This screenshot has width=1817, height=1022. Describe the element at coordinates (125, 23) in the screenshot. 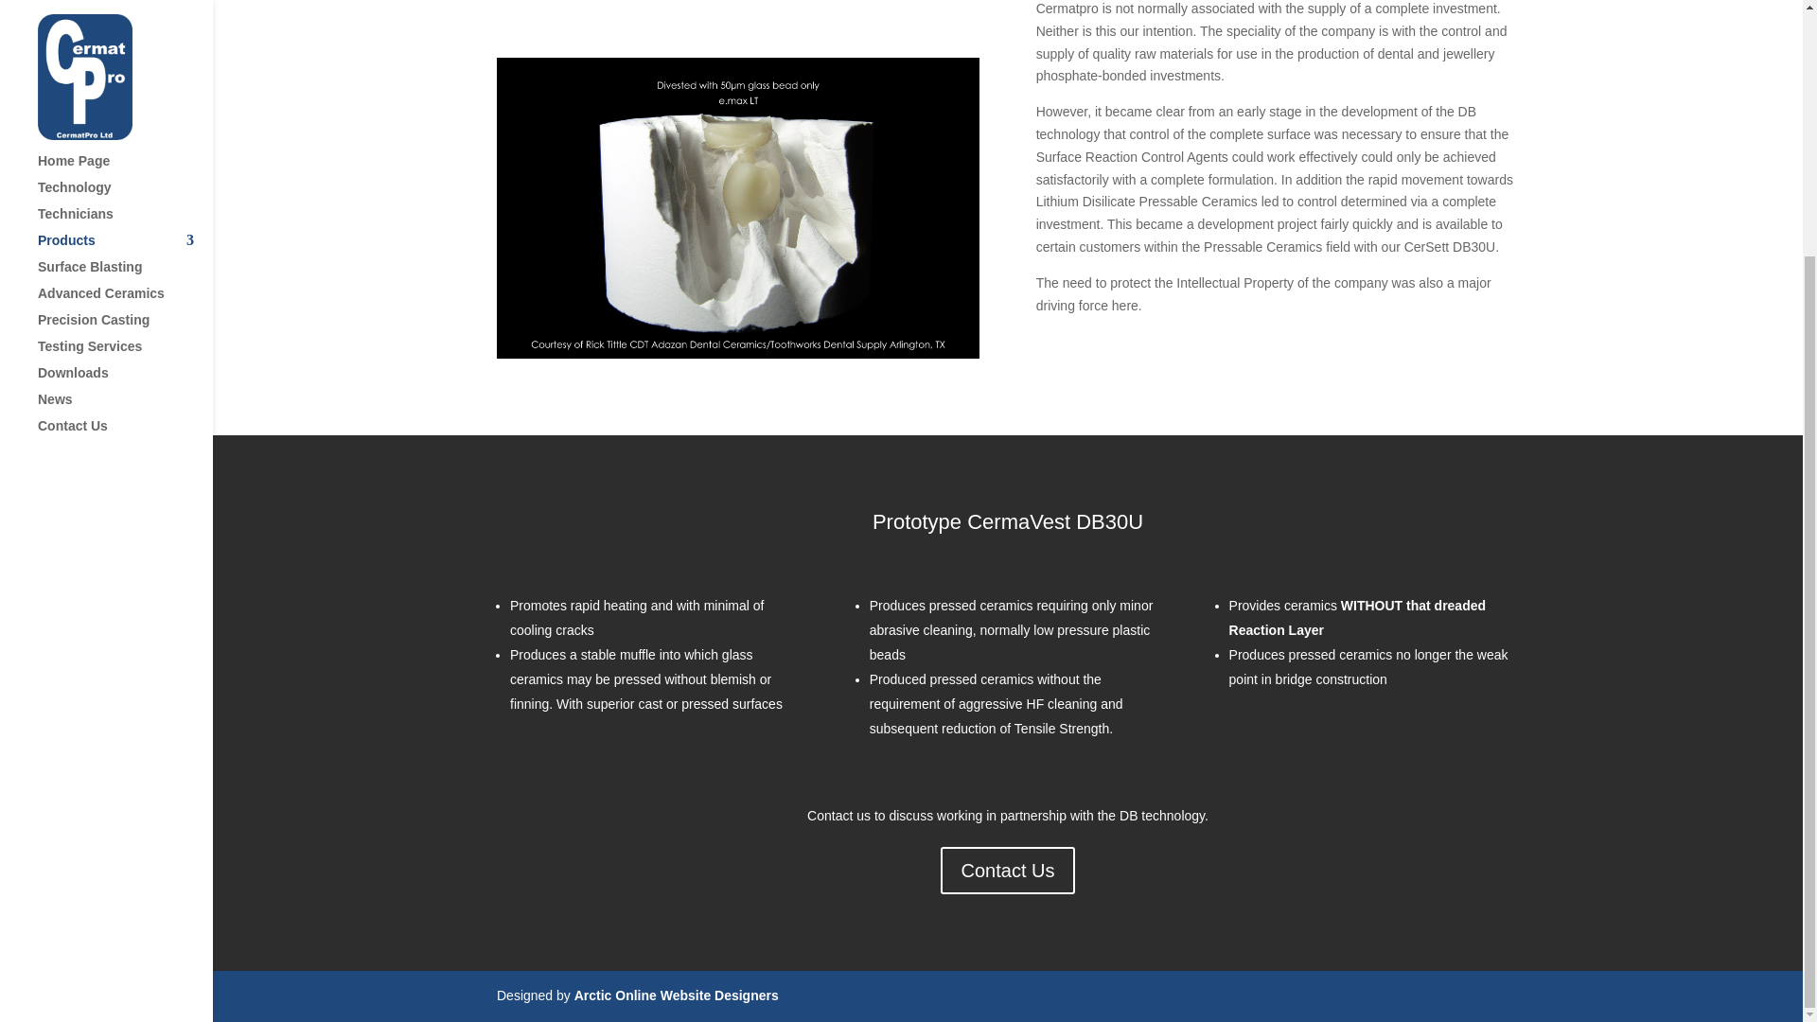

I see `Testing Services` at that location.